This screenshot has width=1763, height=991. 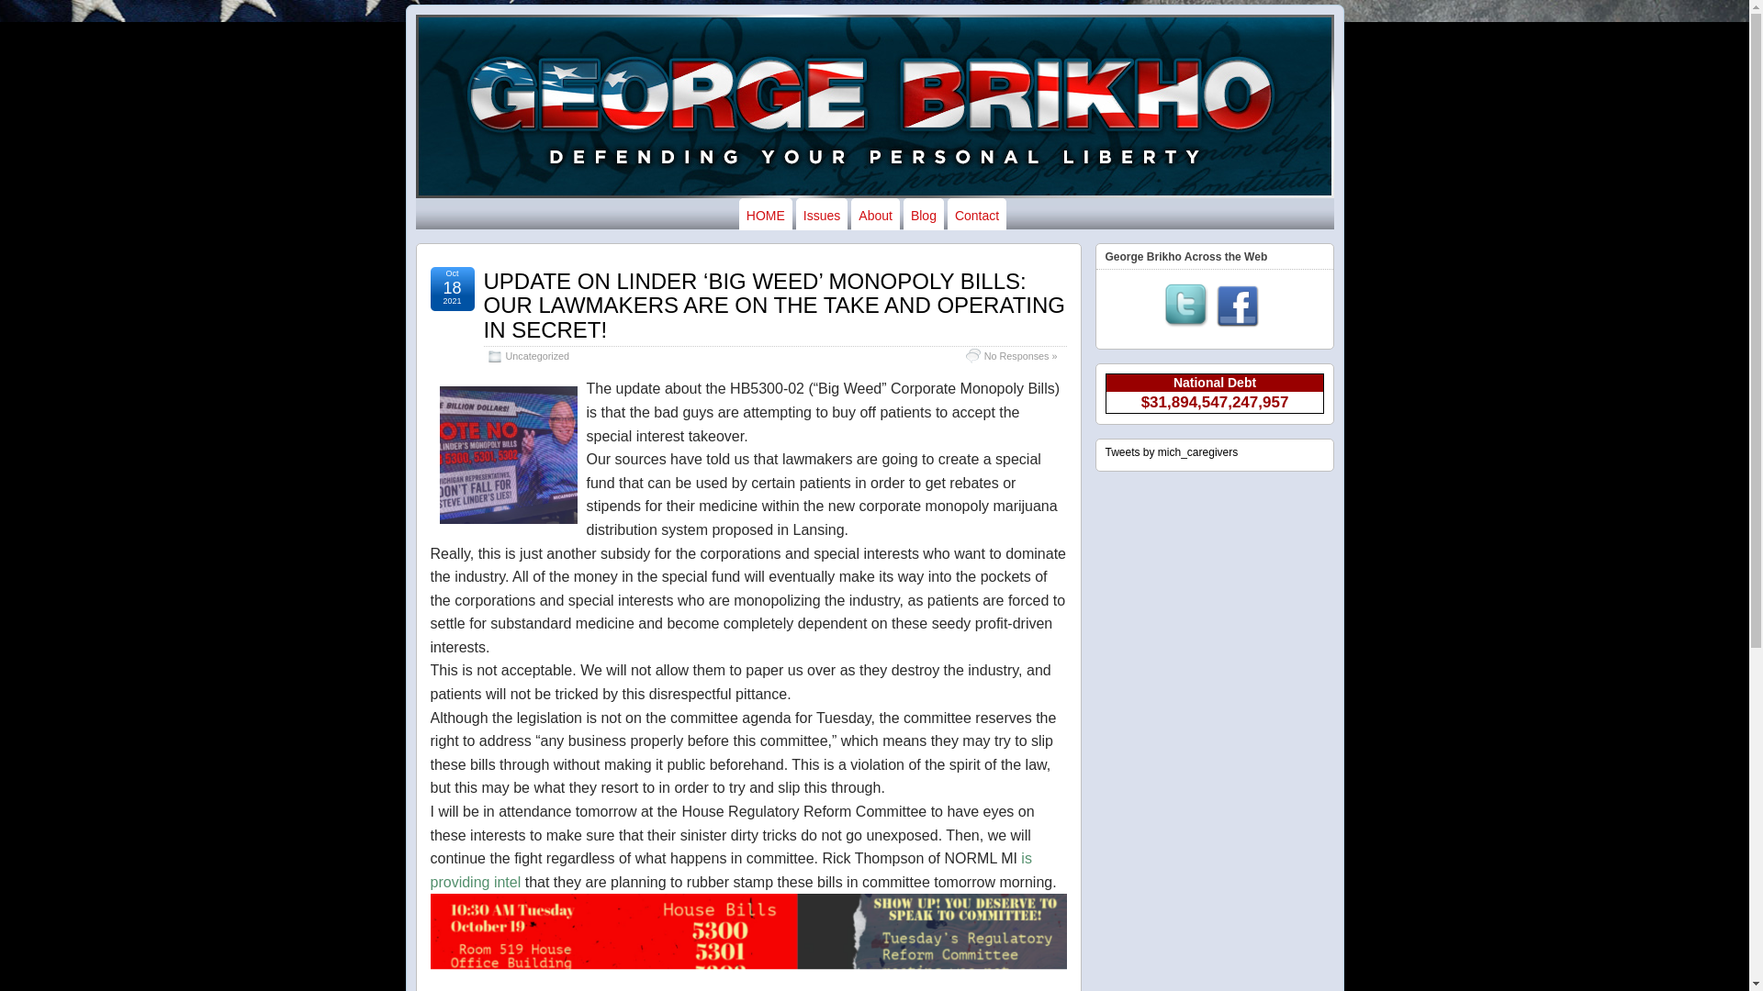 What do you see at coordinates (875, 214) in the screenshot?
I see `About` at bounding box center [875, 214].